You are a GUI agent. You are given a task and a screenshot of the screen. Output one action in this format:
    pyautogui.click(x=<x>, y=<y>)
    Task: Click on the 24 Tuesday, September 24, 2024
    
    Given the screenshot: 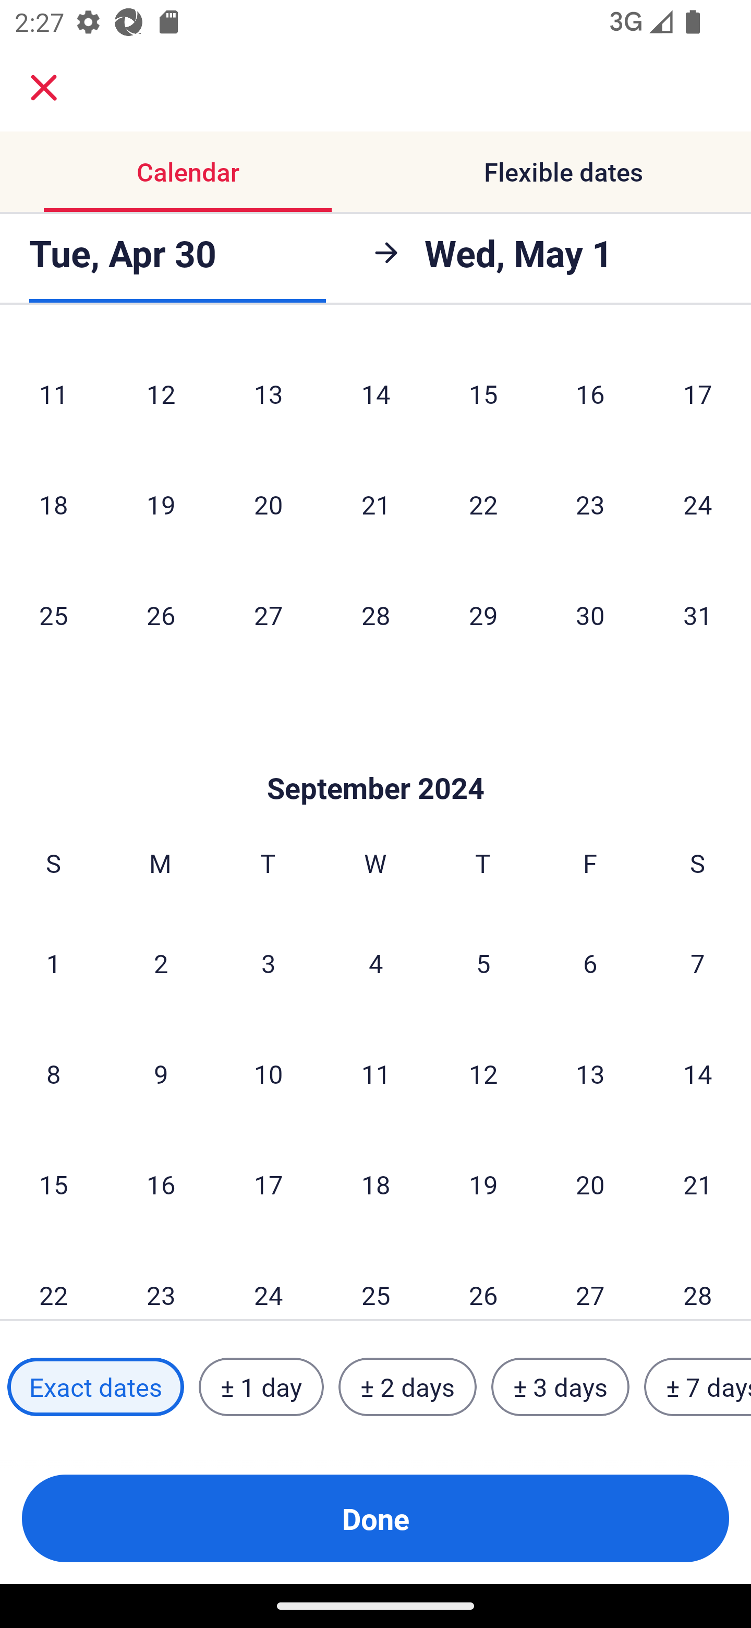 What is the action you would take?
    pyautogui.click(x=268, y=1279)
    